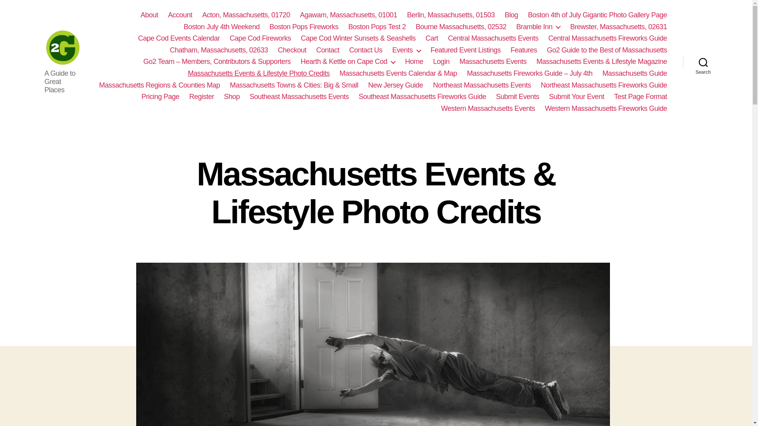 This screenshot has height=426, width=758. Describe the element at coordinates (461, 27) in the screenshot. I see `Bourne Massachusetts, 02532` at that location.